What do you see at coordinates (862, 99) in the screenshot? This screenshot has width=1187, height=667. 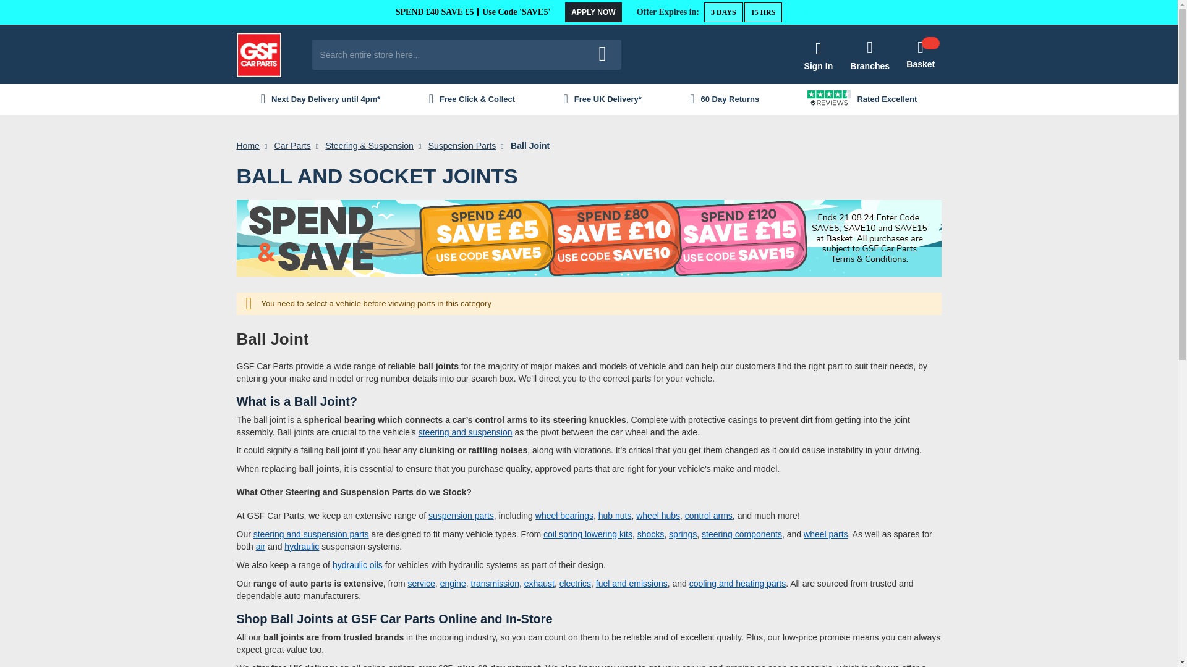 I see `Rated Excellent` at bounding box center [862, 99].